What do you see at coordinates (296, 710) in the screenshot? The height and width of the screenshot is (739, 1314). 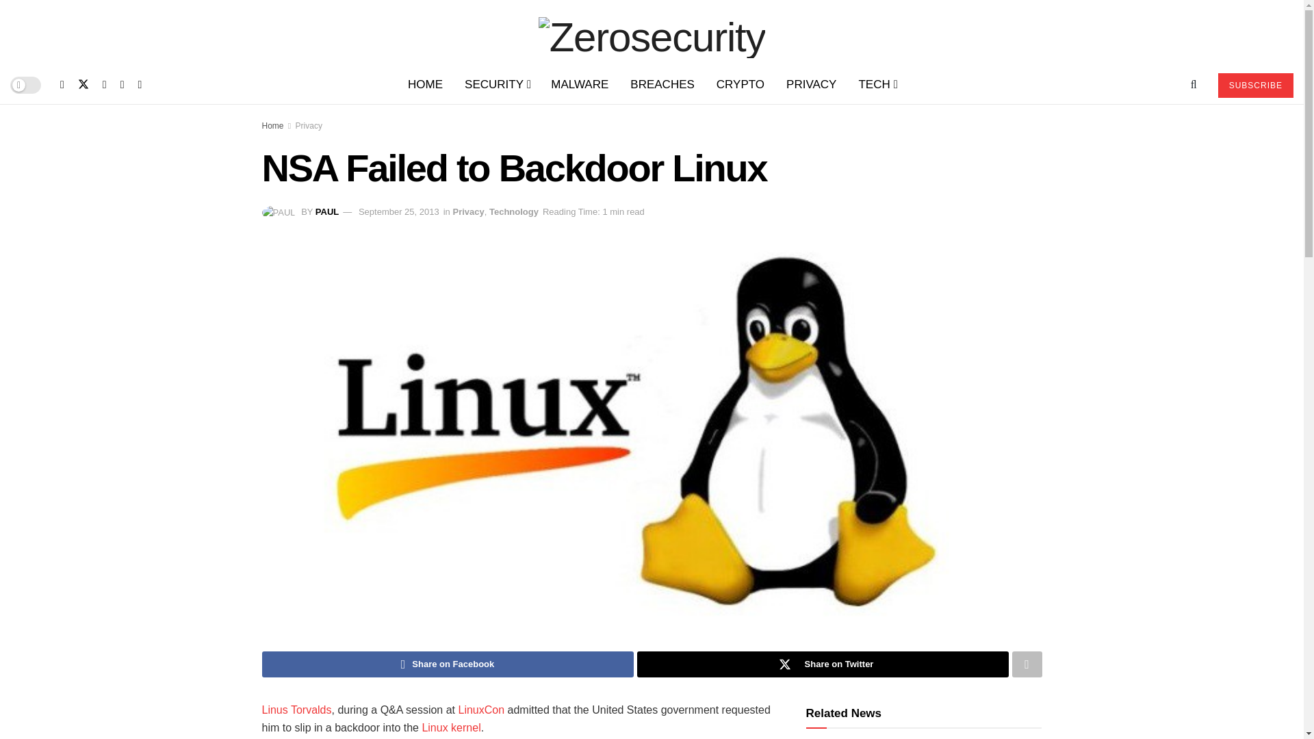 I see `Linus Torvalds` at bounding box center [296, 710].